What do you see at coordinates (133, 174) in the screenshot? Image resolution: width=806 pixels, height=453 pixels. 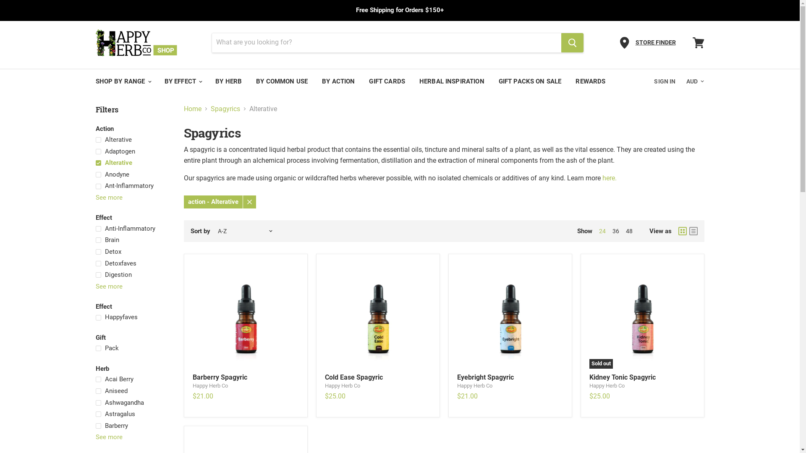 I see `Anodyne` at bounding box center [133, 174].